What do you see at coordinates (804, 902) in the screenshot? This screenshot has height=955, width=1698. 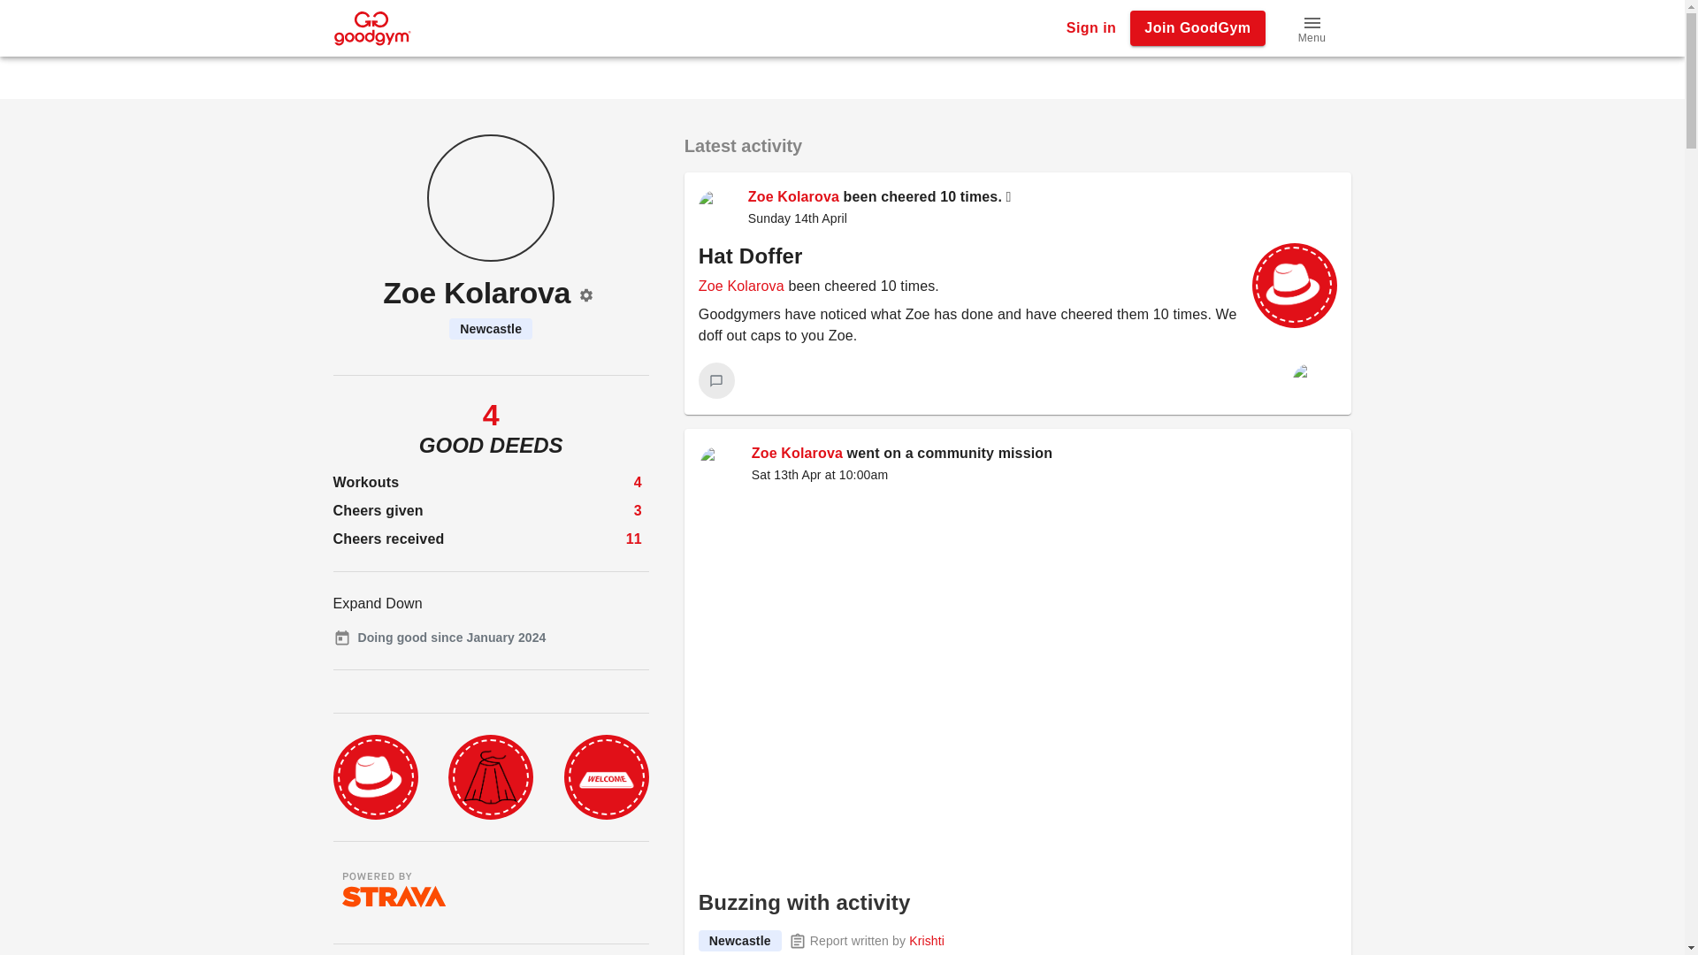 I see `Buzzing with activity` at bounding box center [804, 902].